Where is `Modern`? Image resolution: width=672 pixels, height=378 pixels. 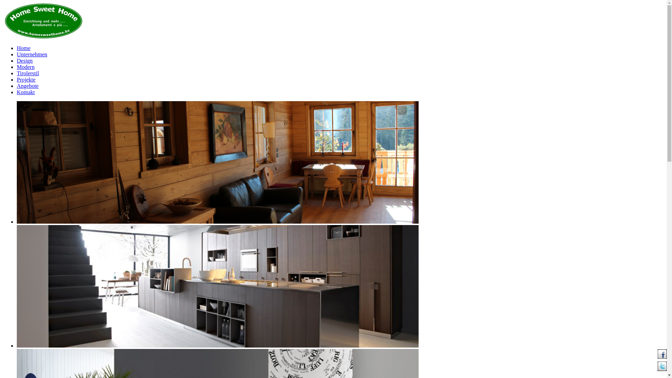 Modern is located at coordinates (26, 67).